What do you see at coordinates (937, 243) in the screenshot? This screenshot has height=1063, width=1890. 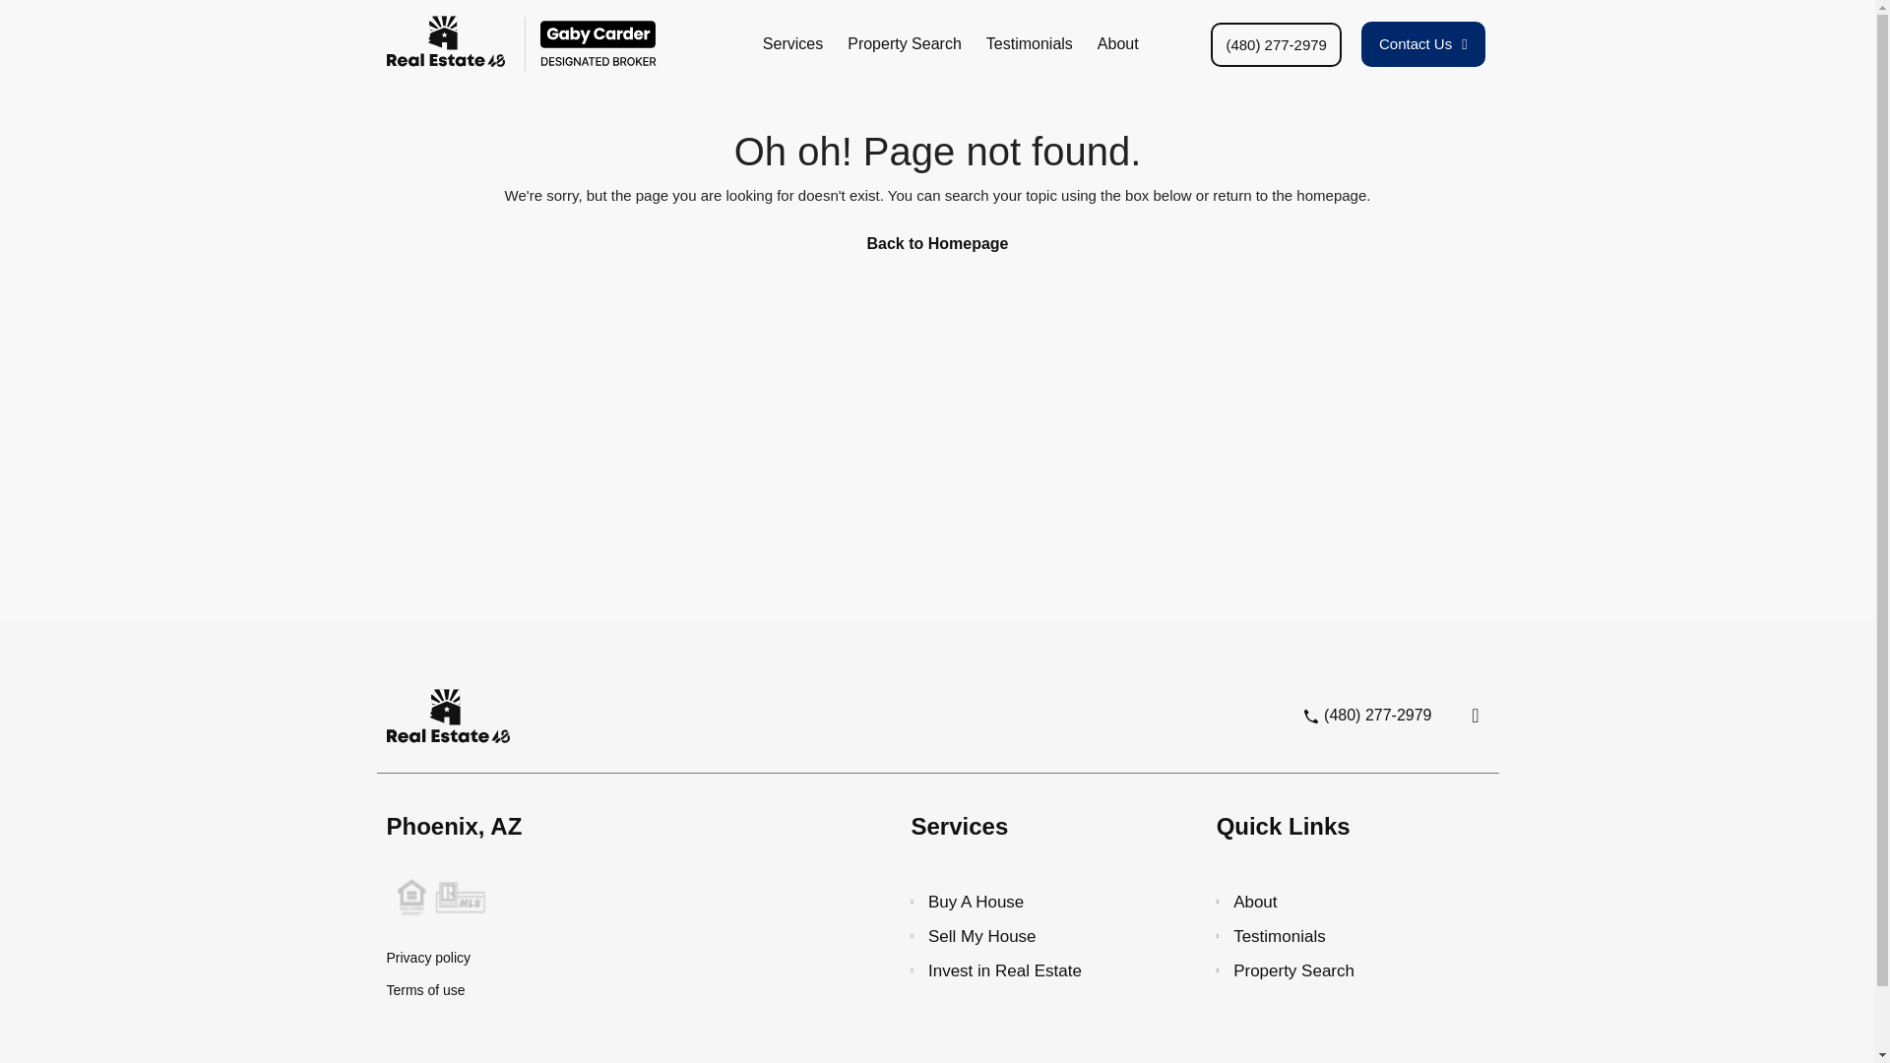 I see `Back to Homepage` at bounding box center [937, 243].